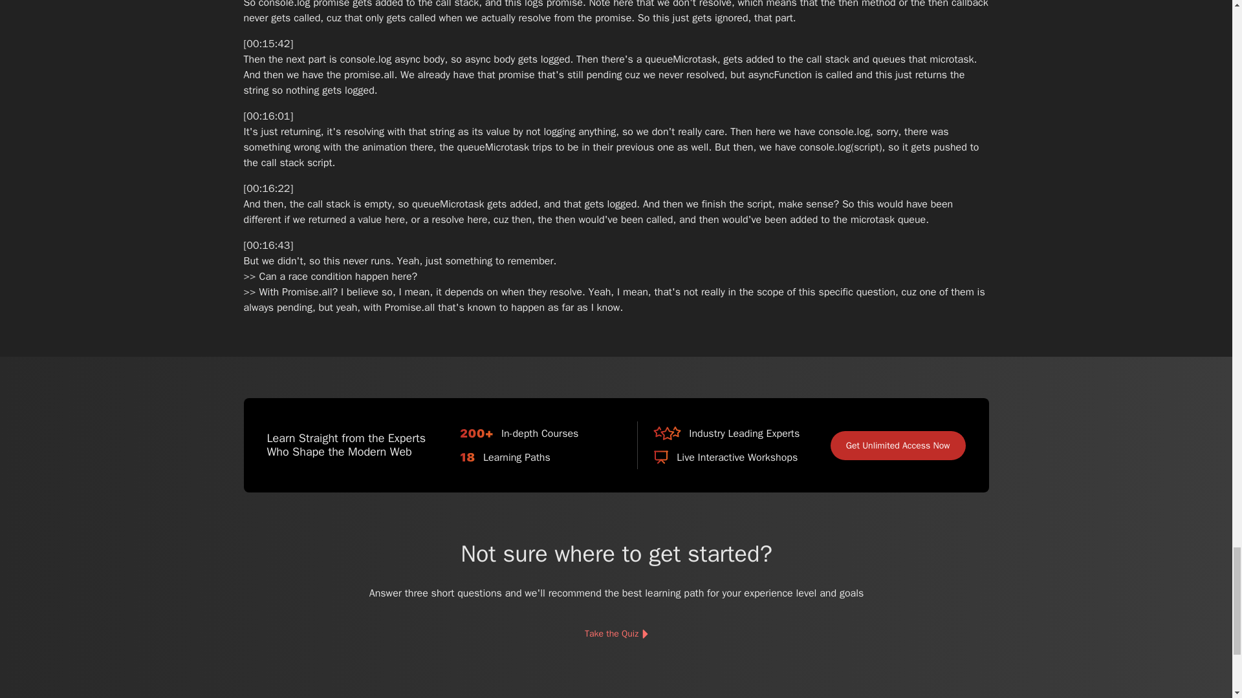  Describe the element at coordinates (615, 634) in the screenshot. I see `Take the Quiz` at that location.